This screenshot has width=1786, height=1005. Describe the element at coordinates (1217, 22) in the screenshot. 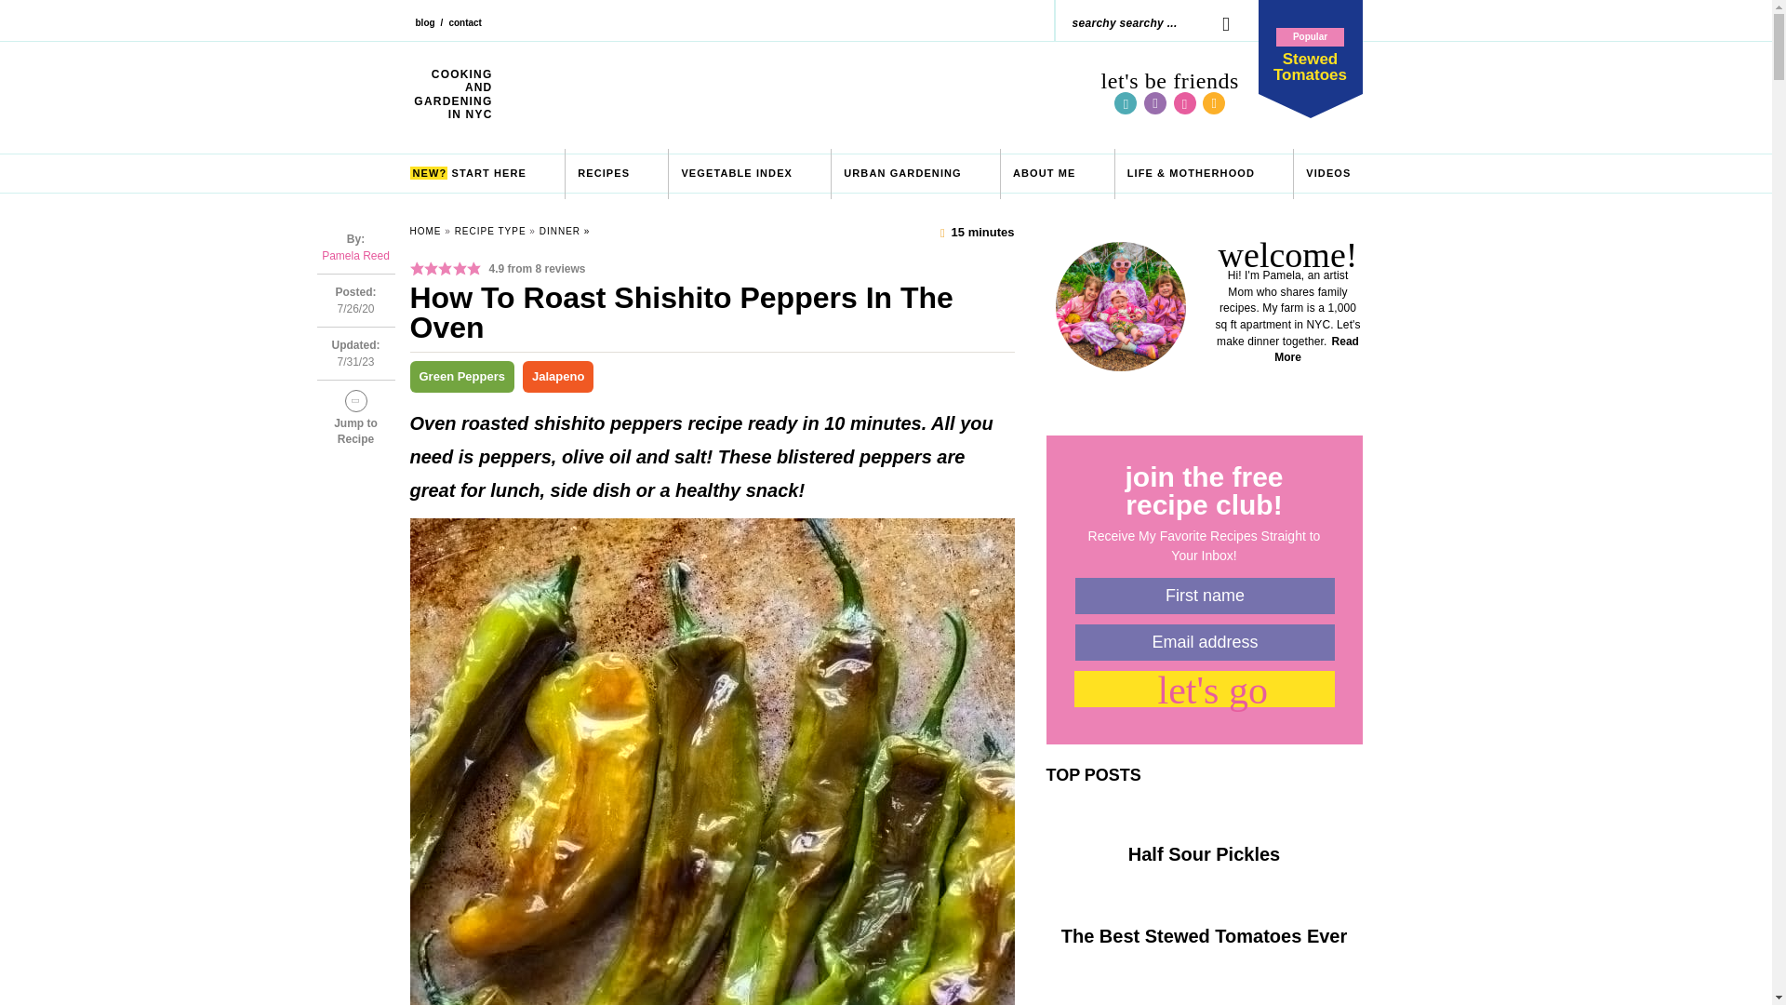

I see `blog` at that location.